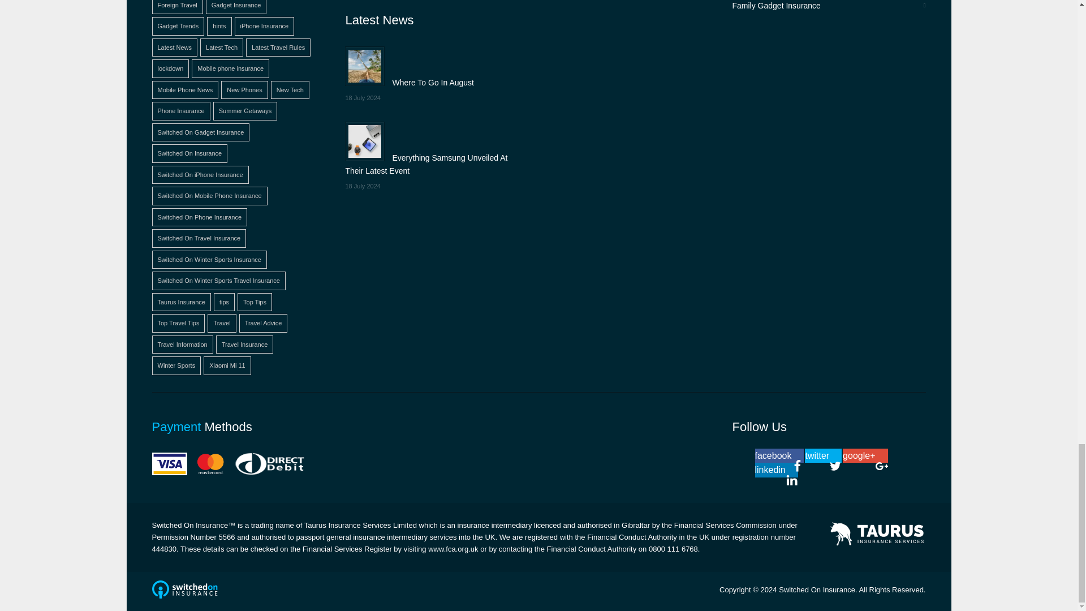  What do you see at coordinates (776, 470) in the screenshot?
I see `linkedin` at bounding box center [776, 470].